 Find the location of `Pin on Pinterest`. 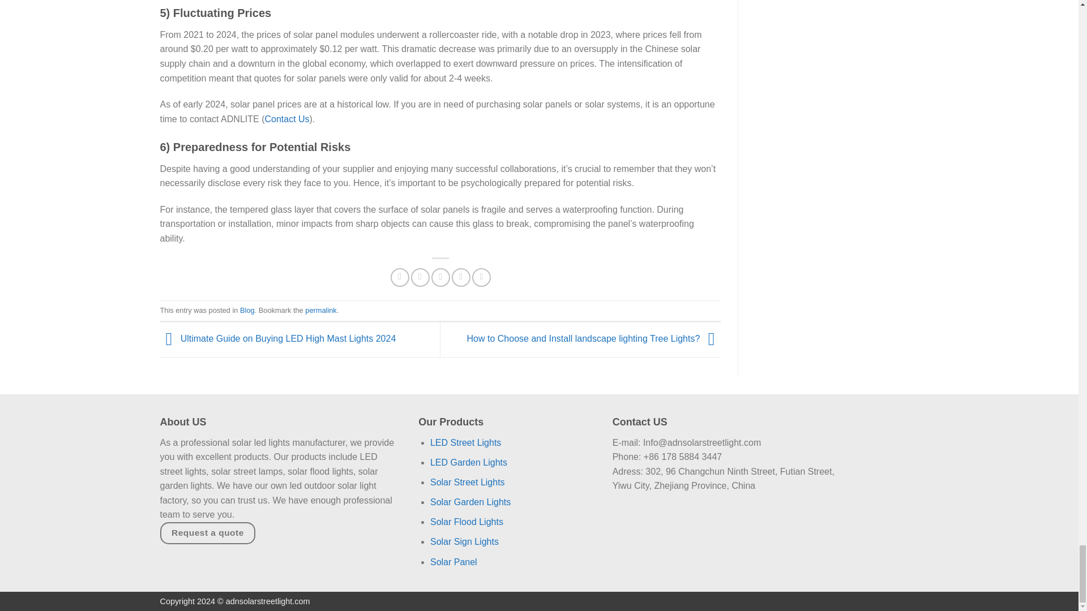

Pin on Pinterest is located at coordinates (461, 277).